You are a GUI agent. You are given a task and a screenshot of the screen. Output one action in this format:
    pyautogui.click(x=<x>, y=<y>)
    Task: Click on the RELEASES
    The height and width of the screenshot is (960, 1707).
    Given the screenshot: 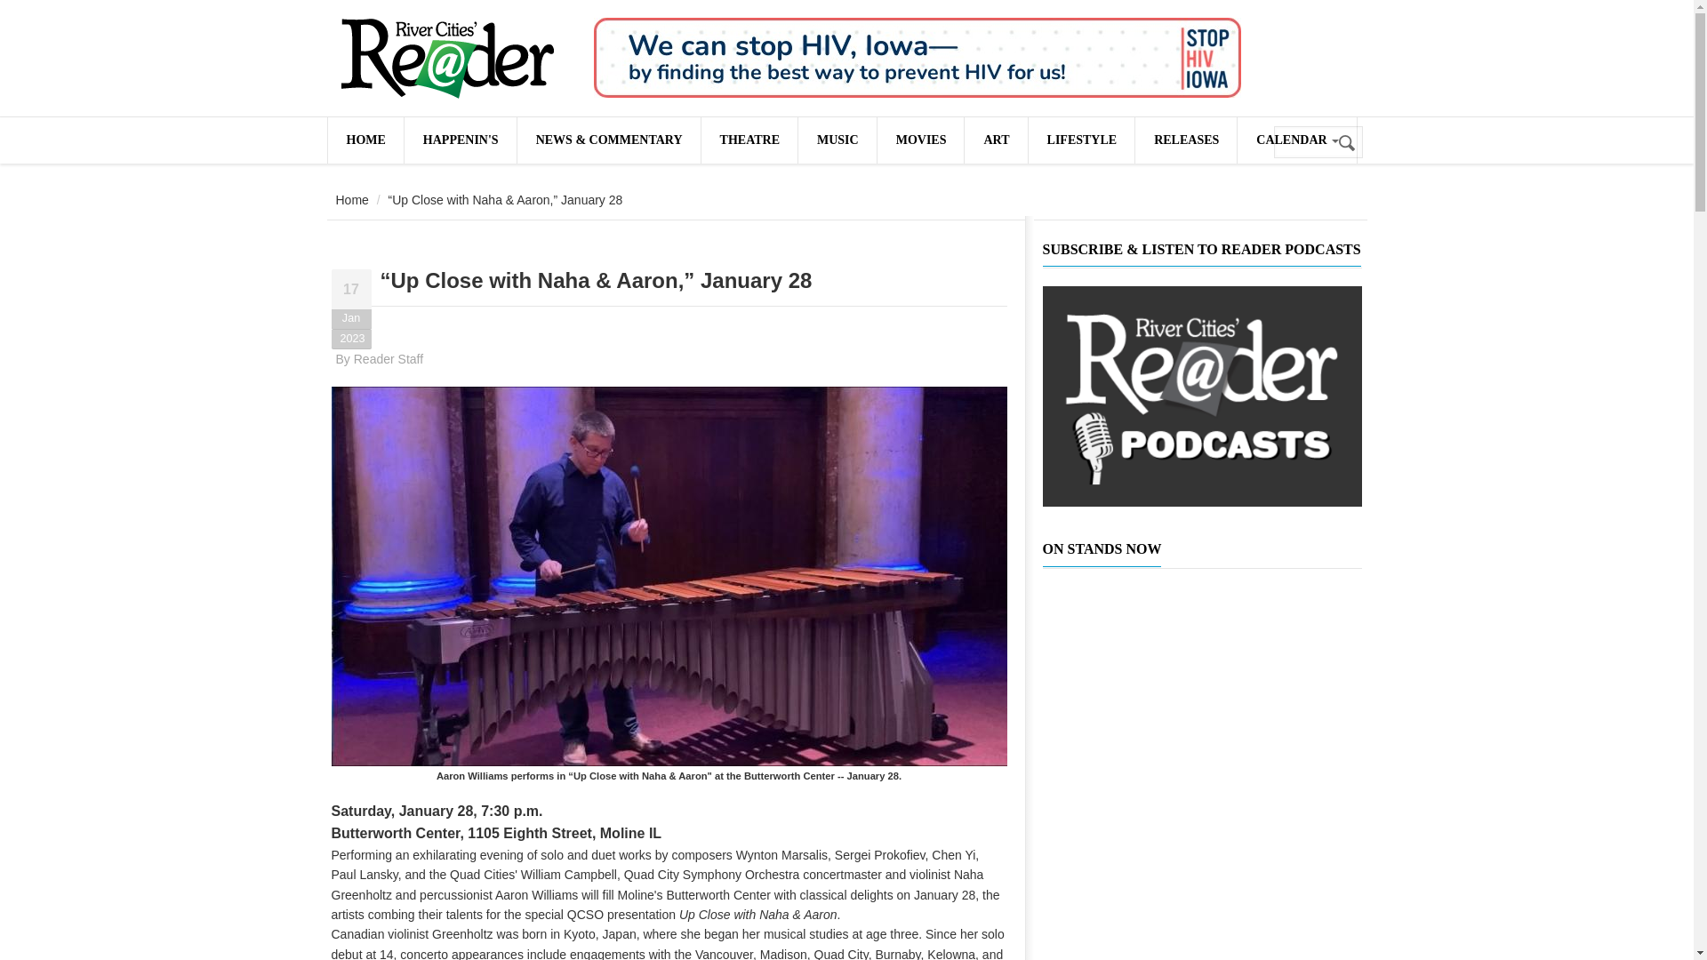 What is the action you would take?
    pyautogui.click(x=1185, y=140)
    